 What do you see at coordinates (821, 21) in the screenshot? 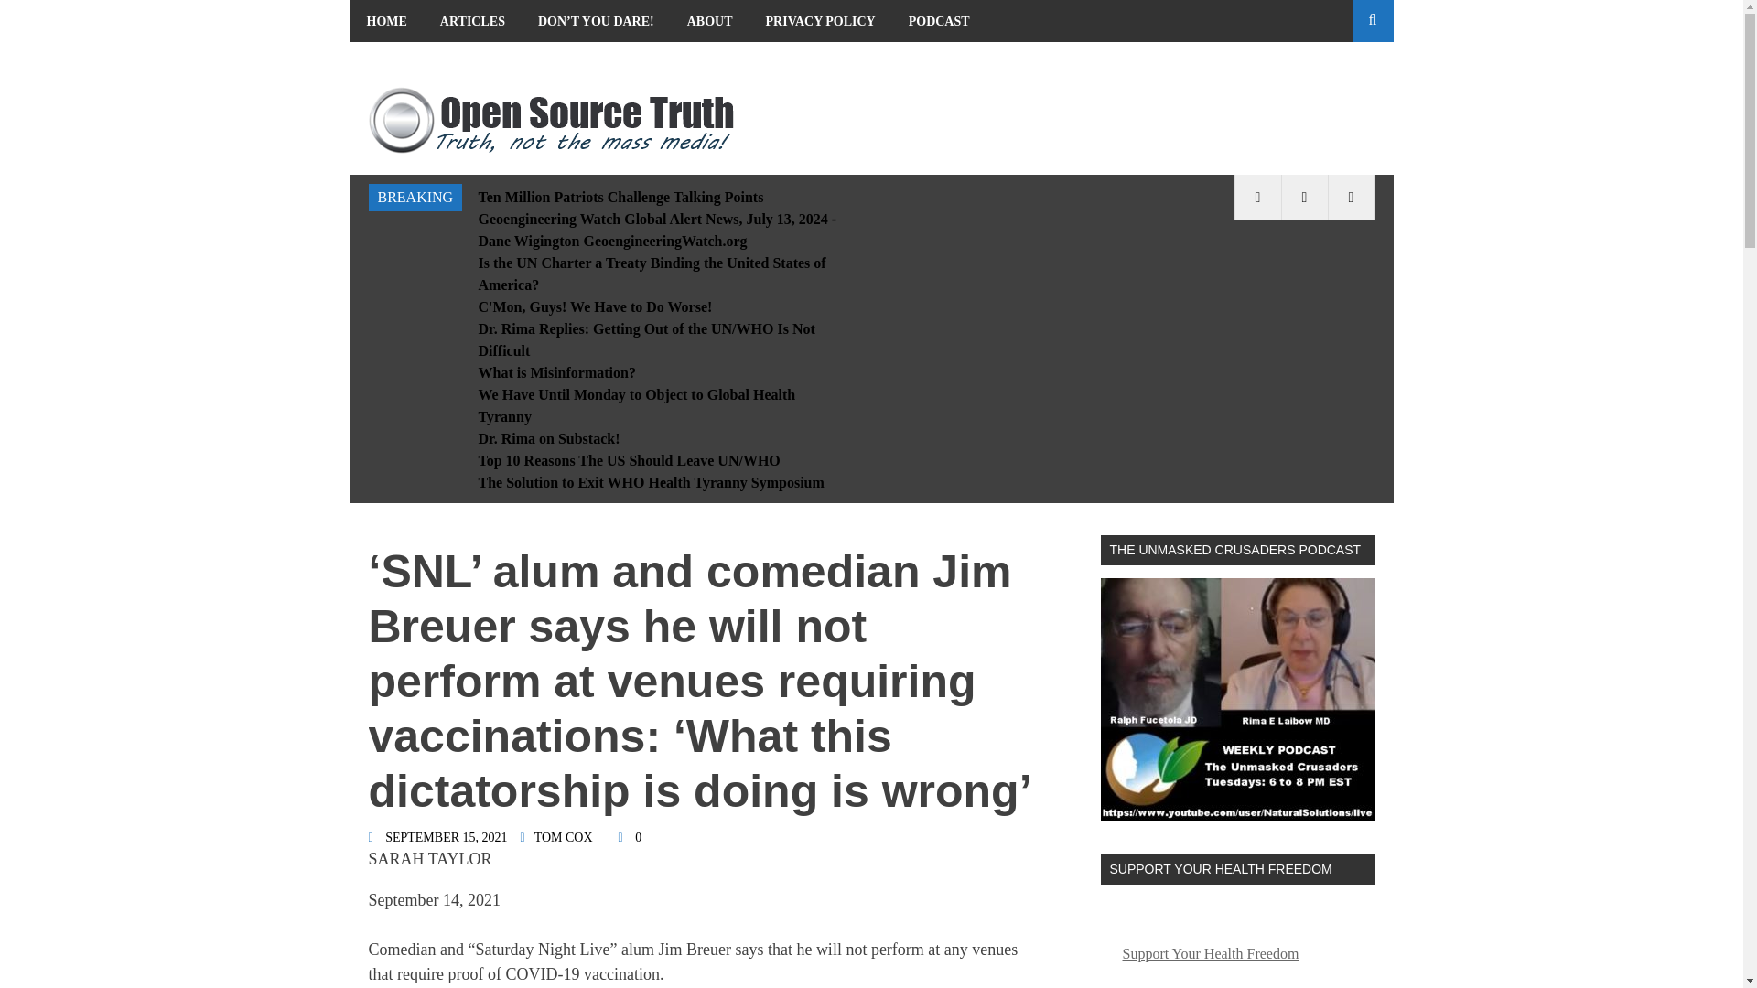
I see `PRIVACY POLICY` at bounding box center [821, 21].